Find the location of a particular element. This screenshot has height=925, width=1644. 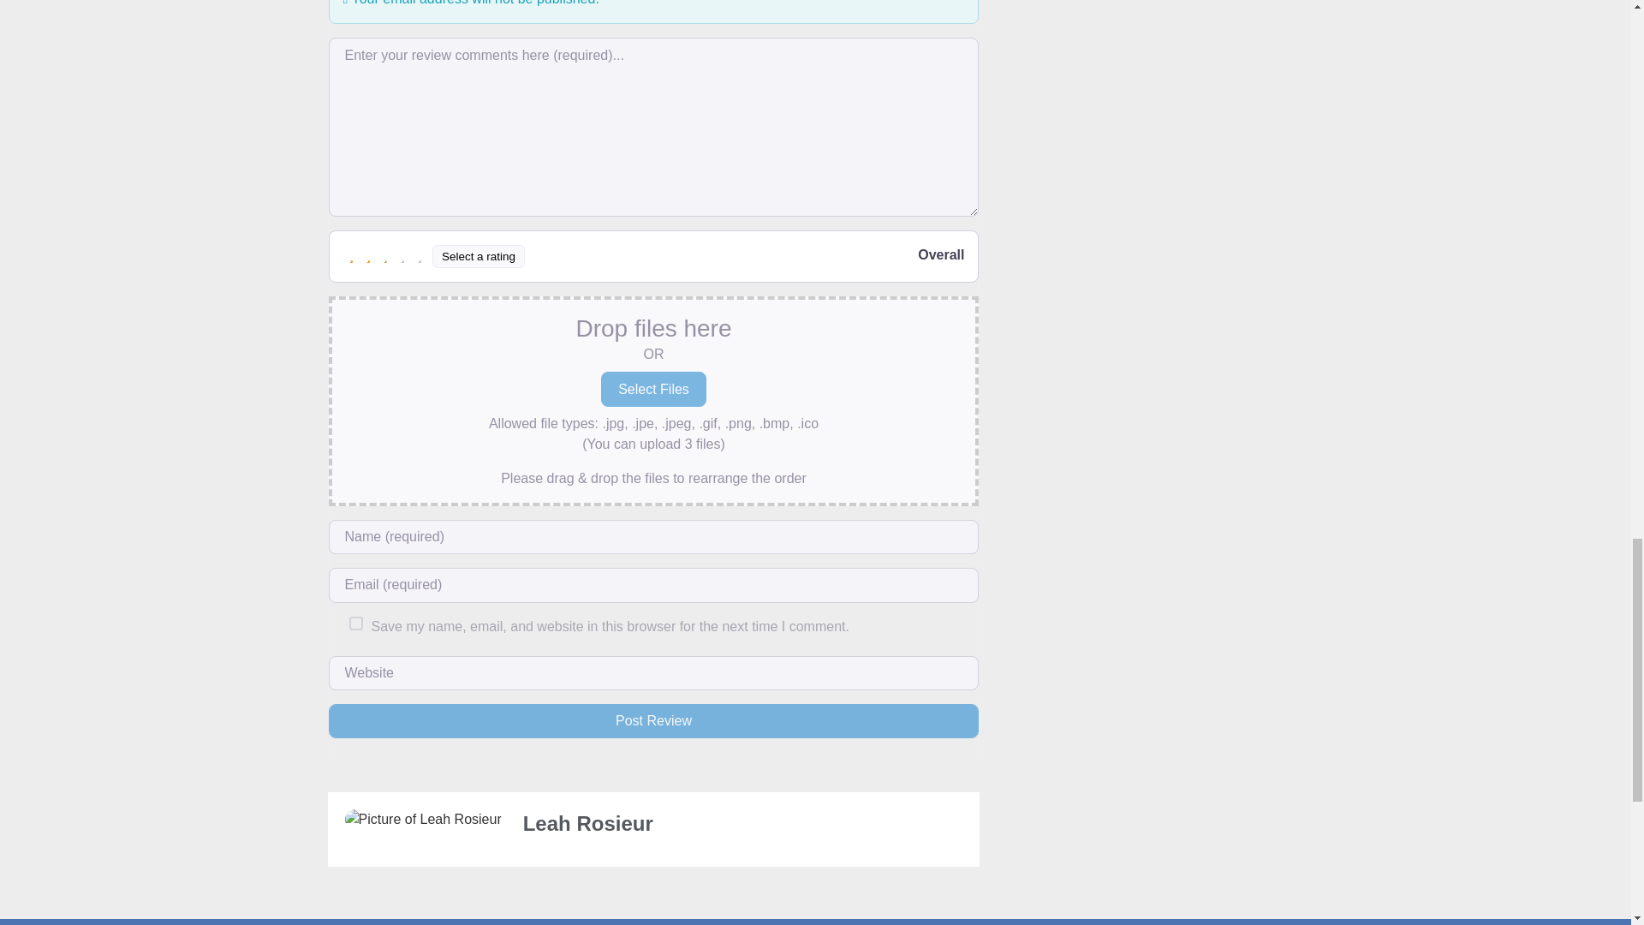

Average is located at coordinates (385, 255).